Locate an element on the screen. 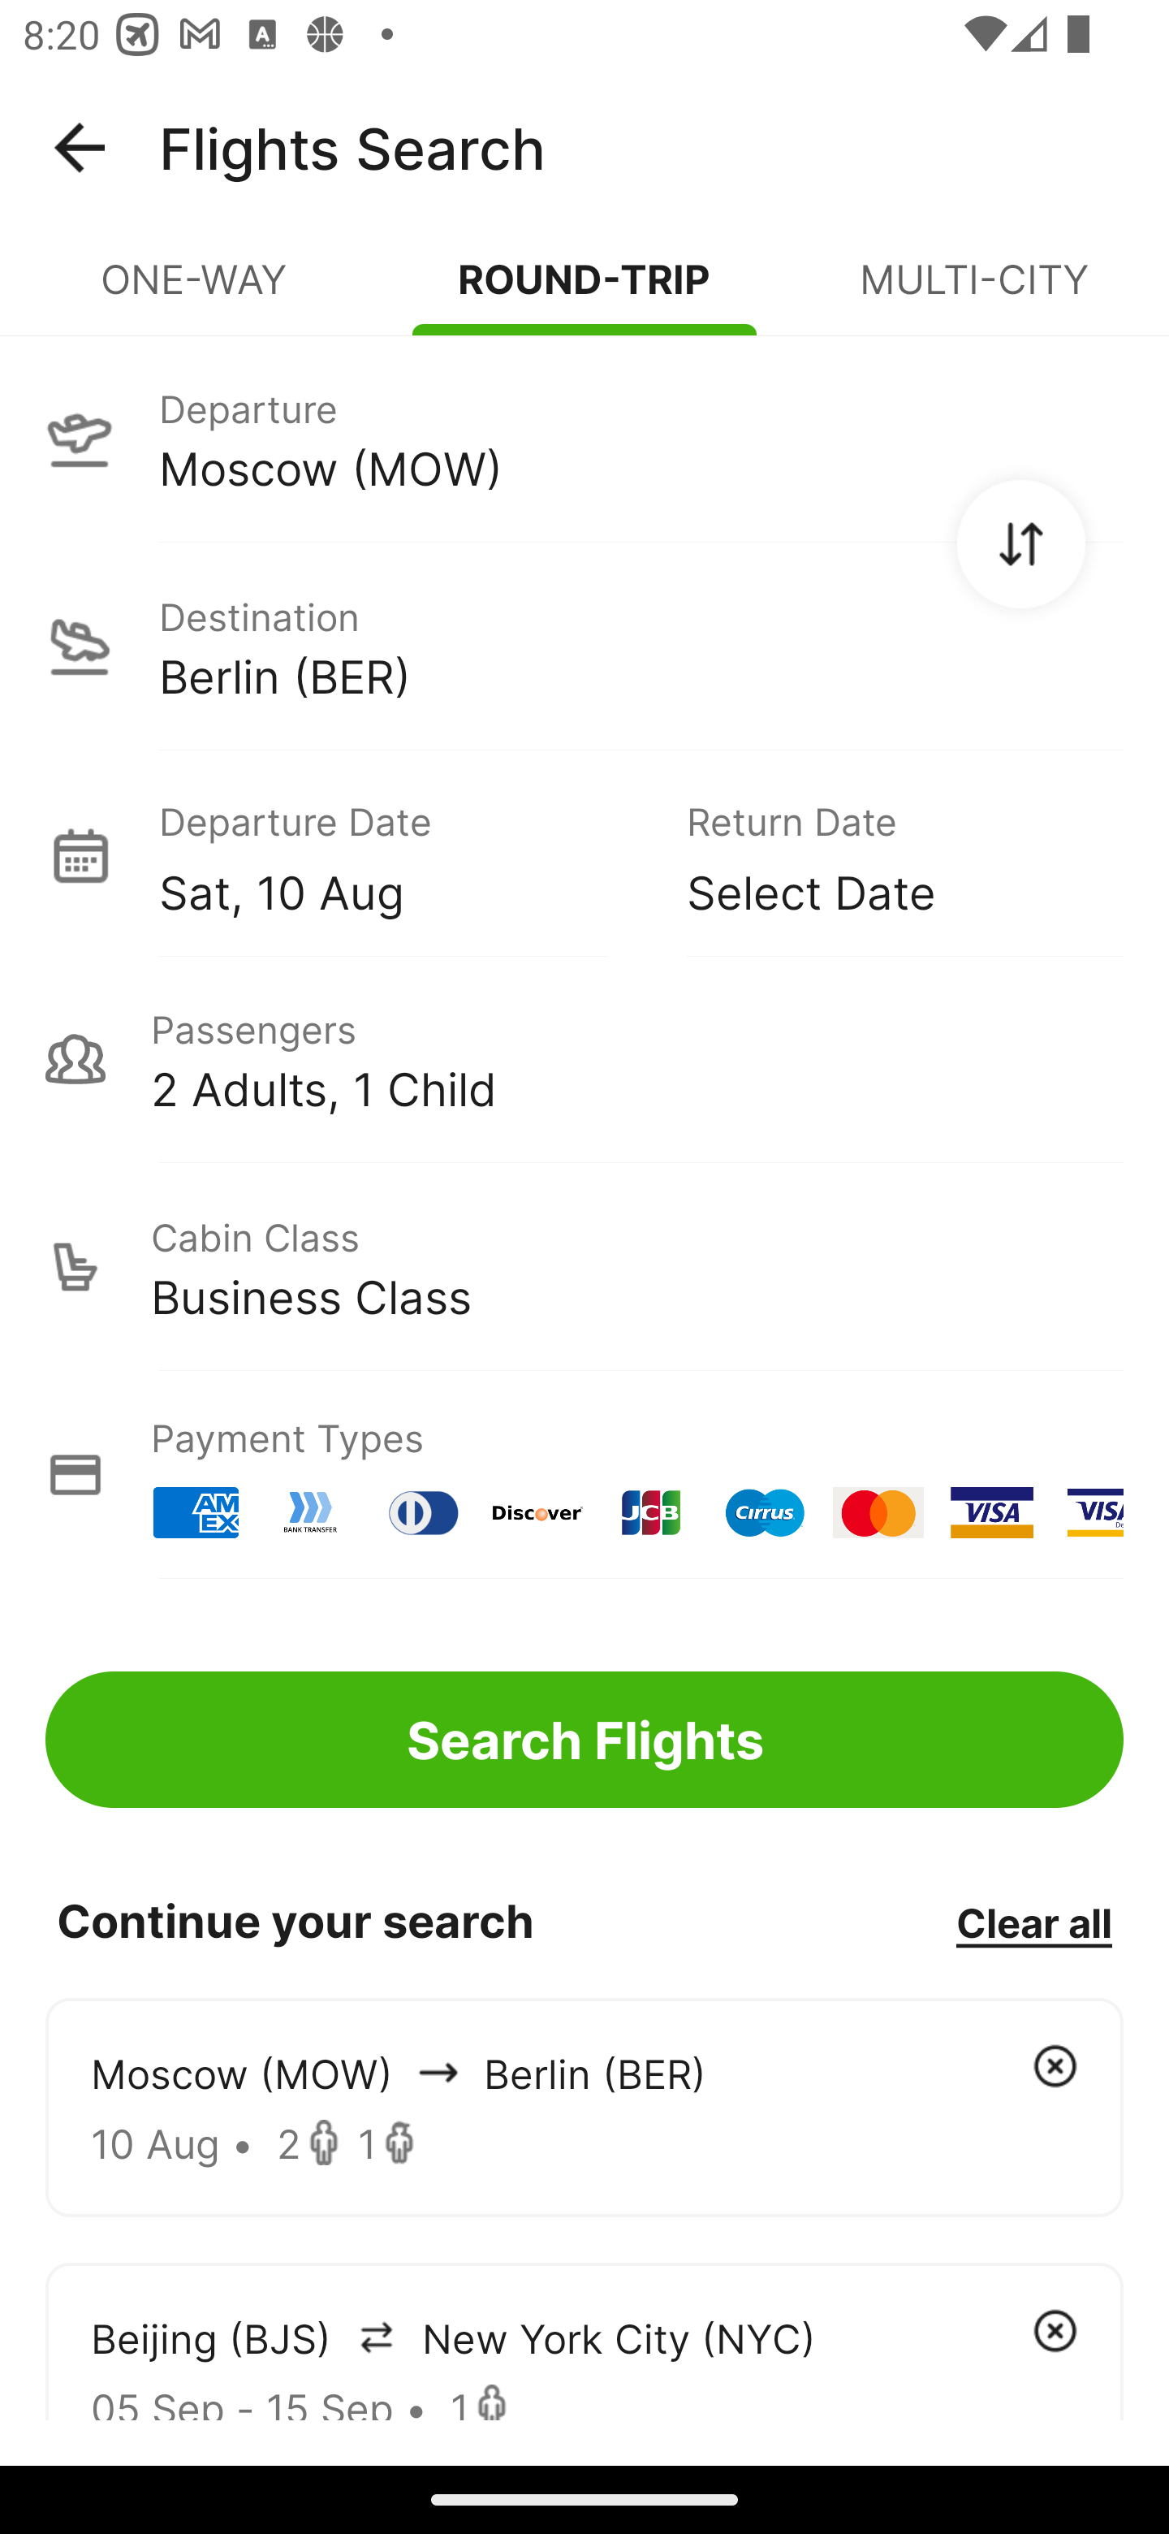 This screenshot has width=1169, height=2534. Return Date Select Date is located at coordinates (882, 854).